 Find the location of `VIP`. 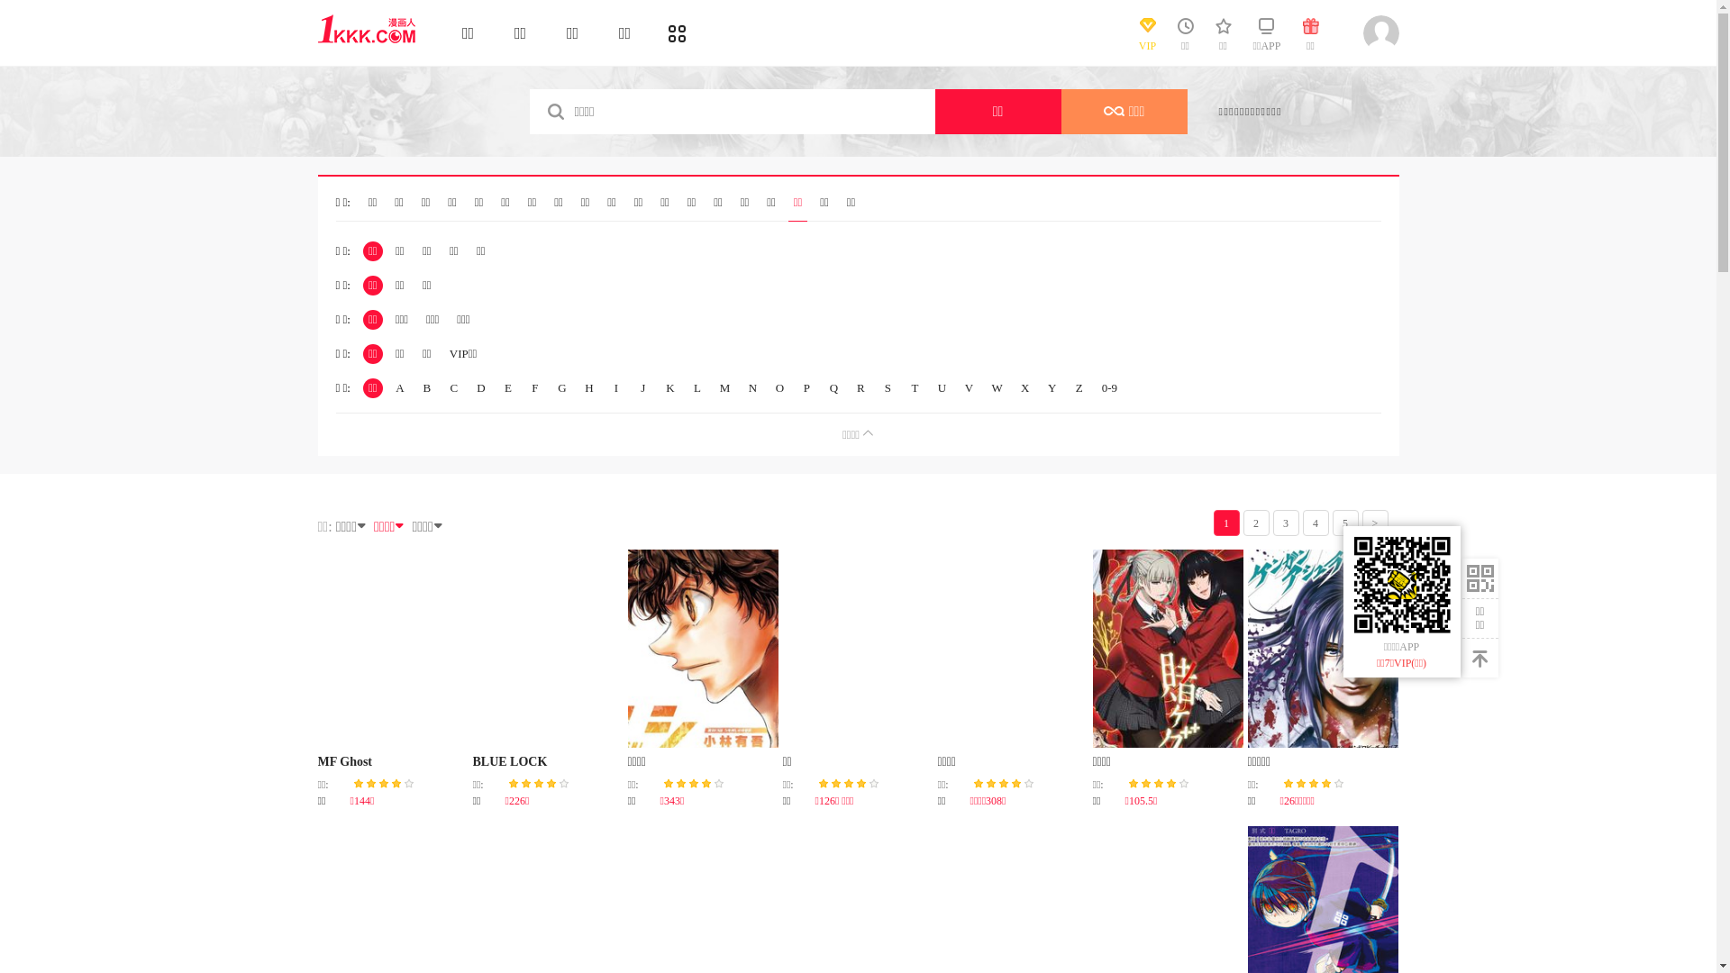

VIP is located at coordinates (1147, 39).